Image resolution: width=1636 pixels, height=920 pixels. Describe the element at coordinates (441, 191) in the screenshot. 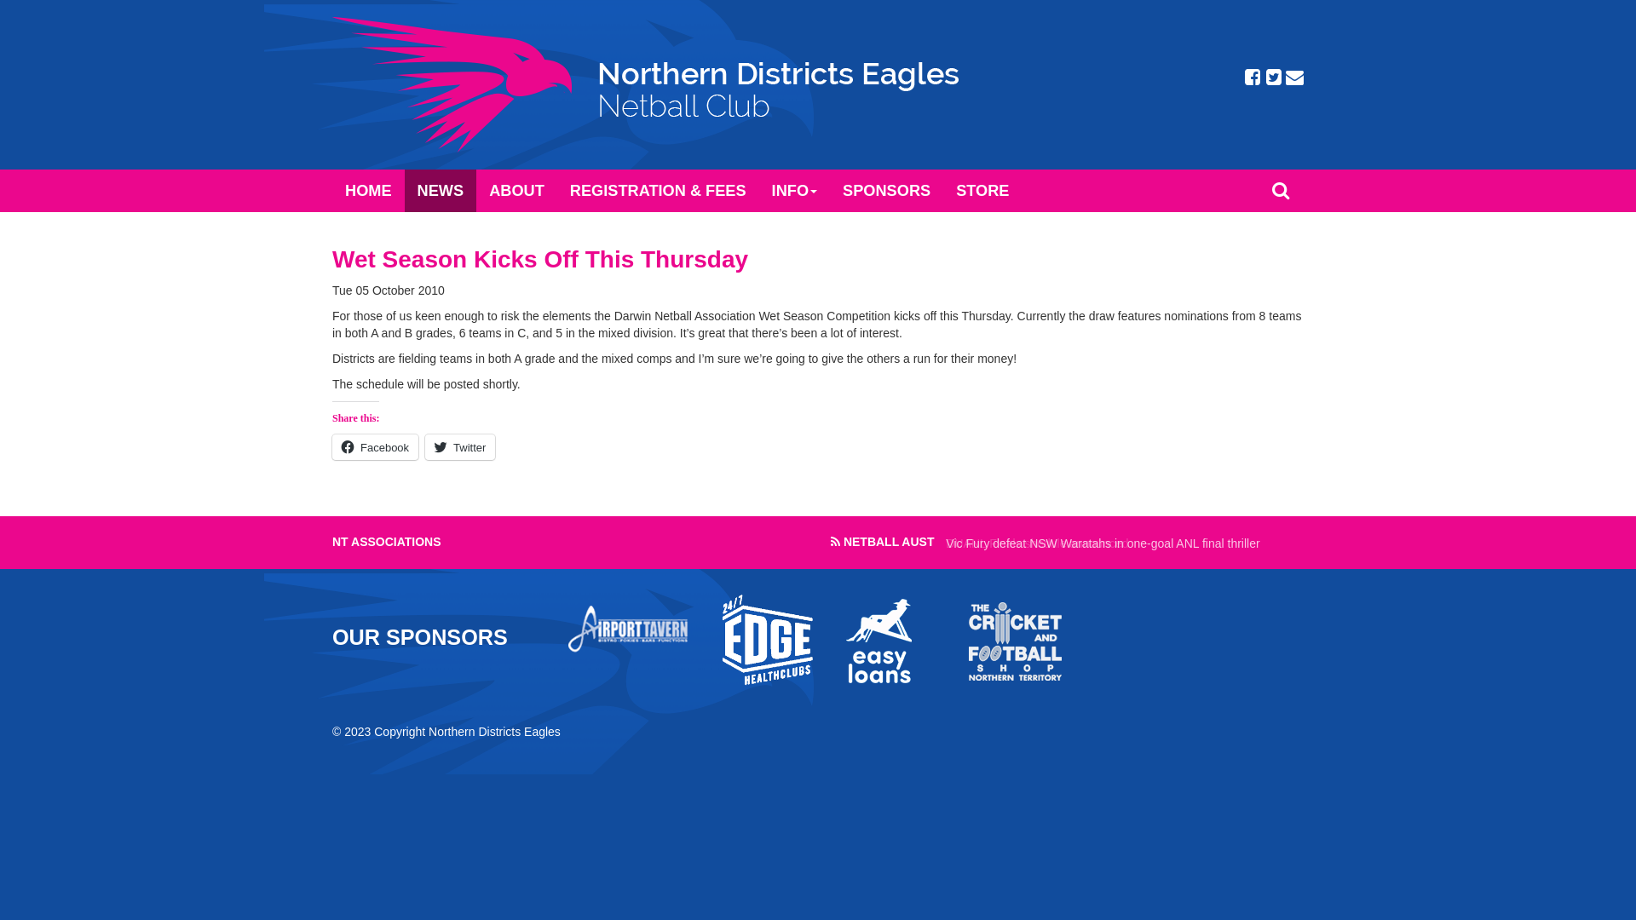

I see `NEWS` at that location.